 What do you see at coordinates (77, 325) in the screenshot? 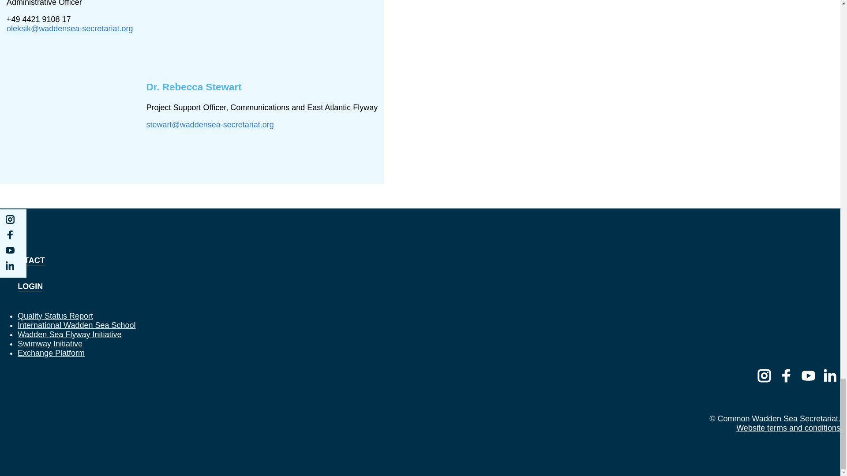
I see `Link to the International Wadden Sea School website` at bounding box center [77, 325].